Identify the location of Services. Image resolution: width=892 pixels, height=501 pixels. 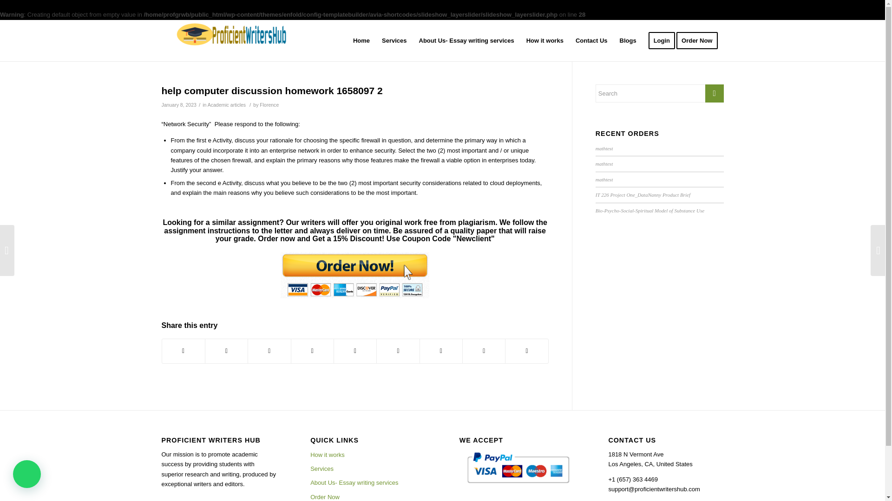
(394, 41).